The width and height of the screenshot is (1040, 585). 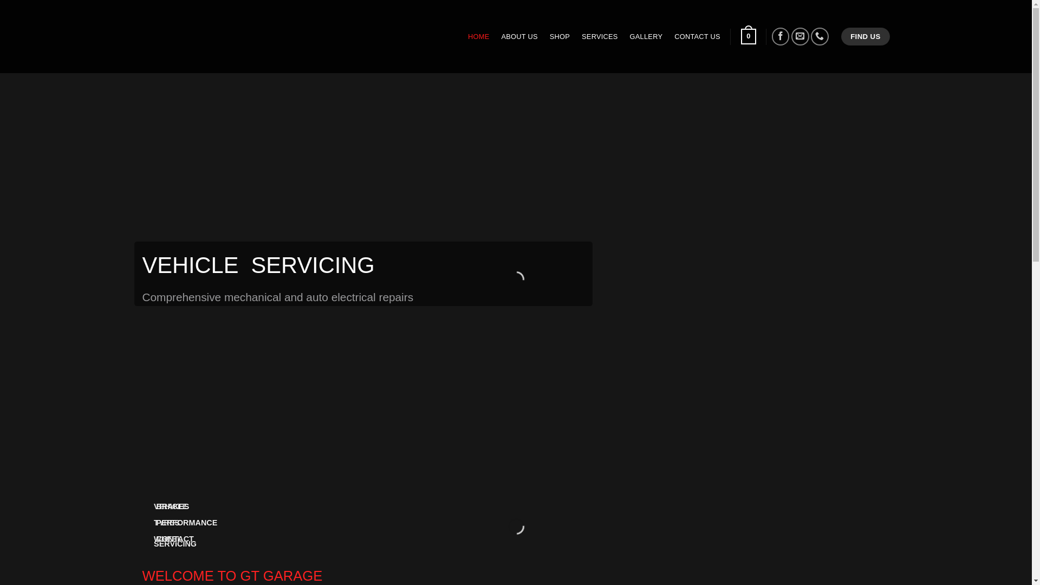 What do you see at coordinates (801, 37) in the screenshot?
I see `Send us an email` at bounding box center [801, 37].